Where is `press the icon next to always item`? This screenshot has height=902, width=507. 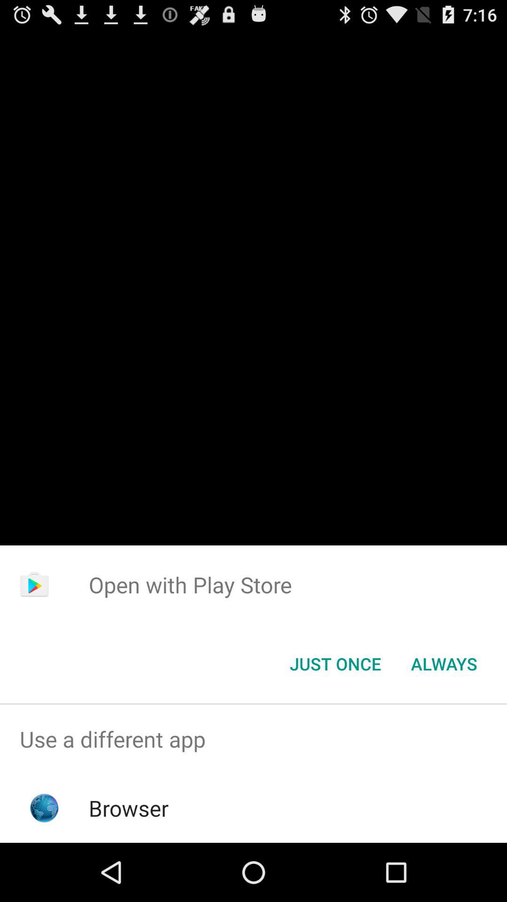 press the icon next to always item is located at coordinates (335, 664).